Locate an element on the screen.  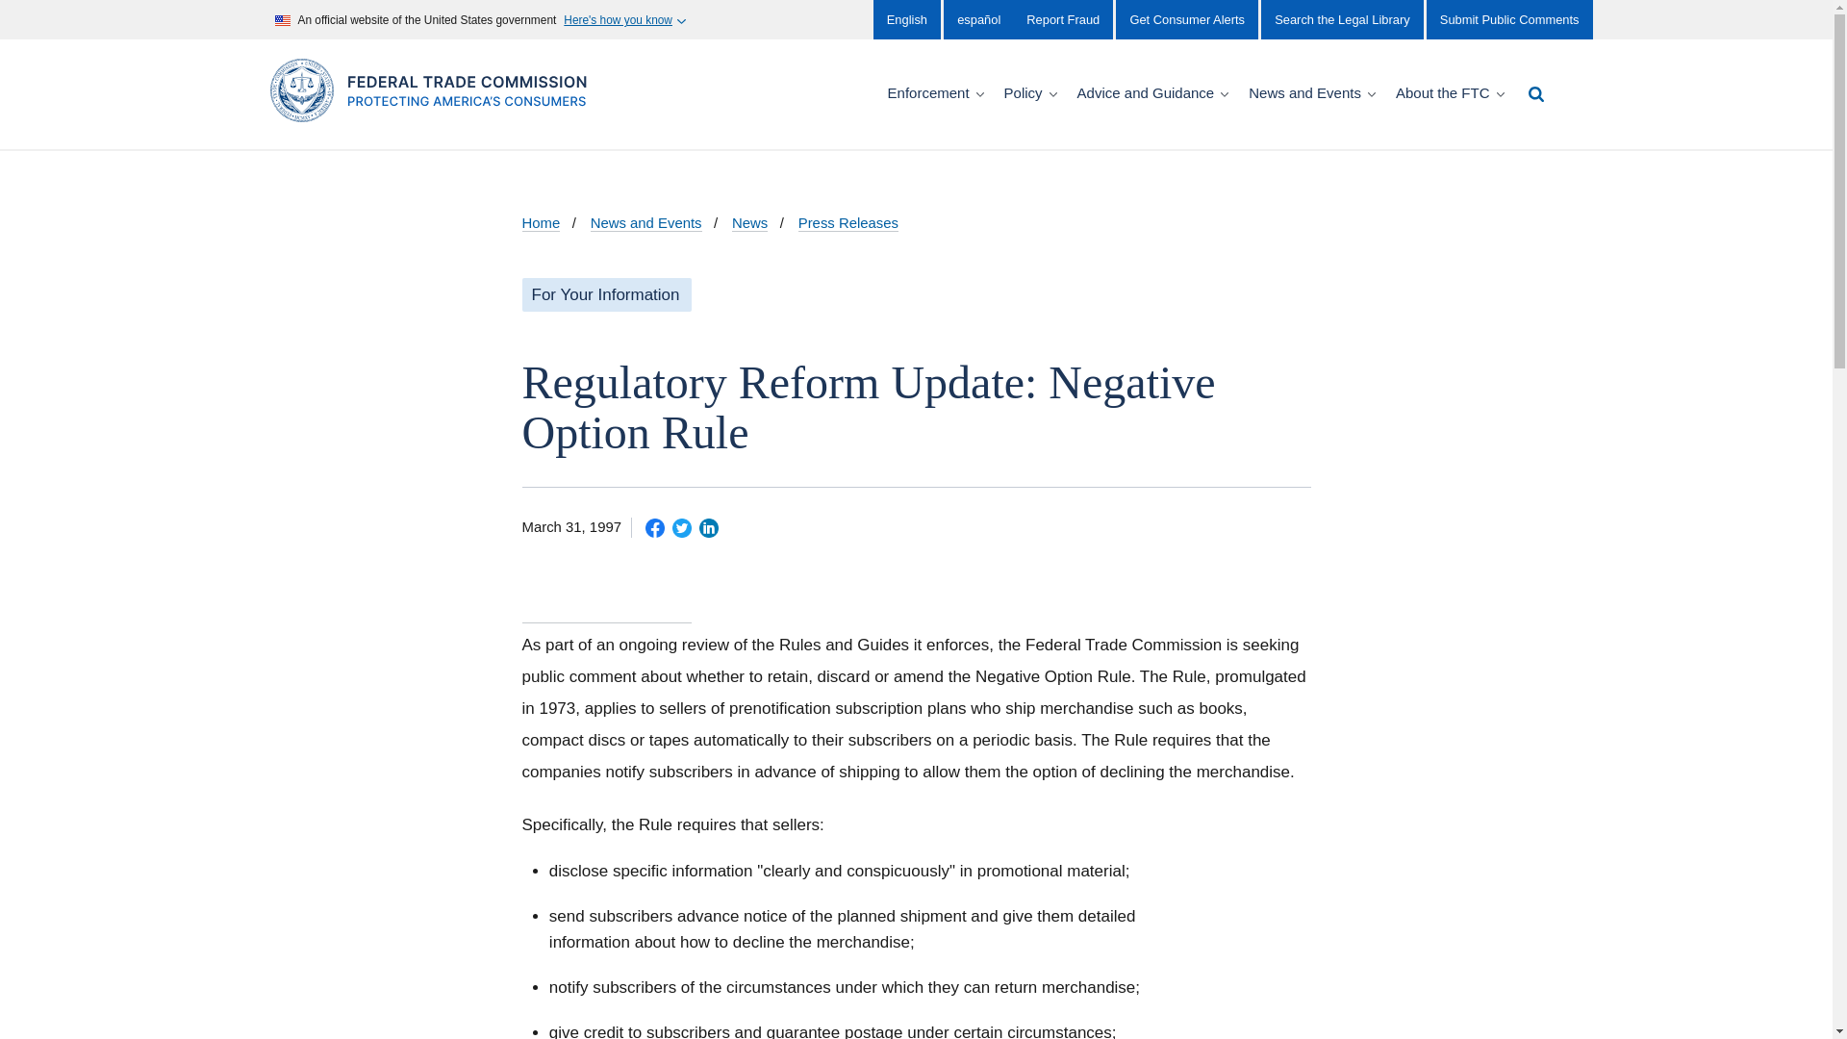
News and Events is located at coordinates (1314, 94).